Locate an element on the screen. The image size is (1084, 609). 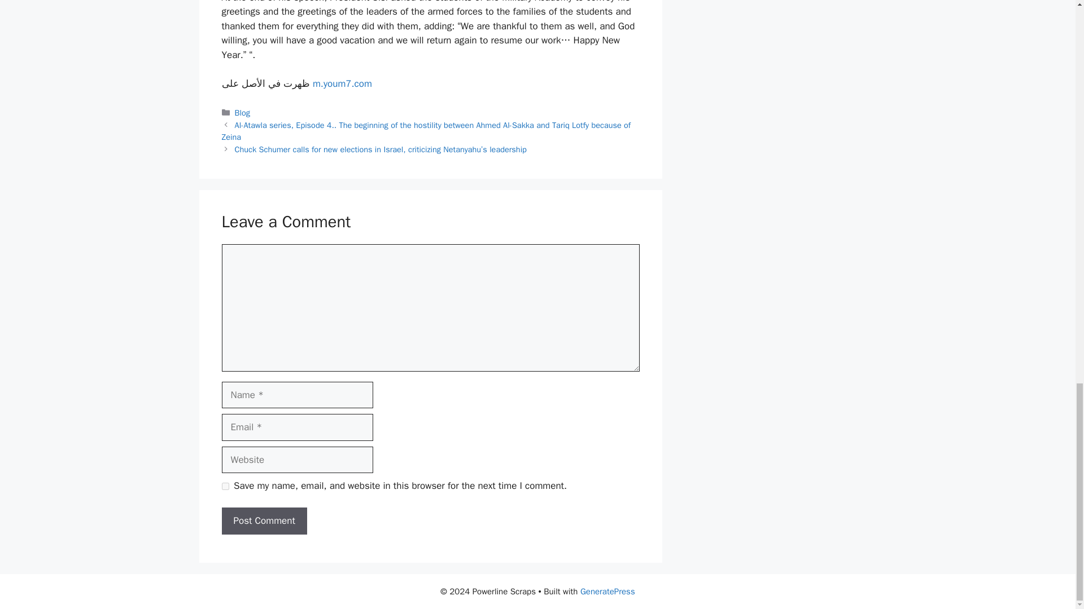
Blog is located at coordinates (243, 113).